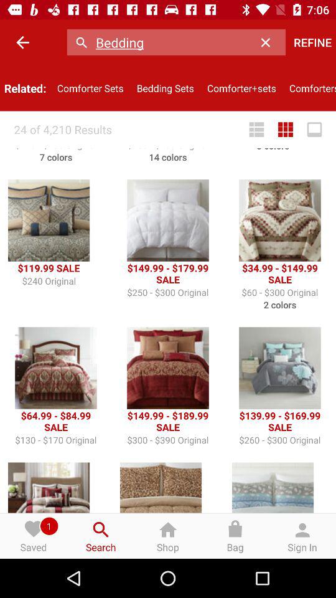  I want to click on tap the icon to the right of the bedding item, so click(269, 42).